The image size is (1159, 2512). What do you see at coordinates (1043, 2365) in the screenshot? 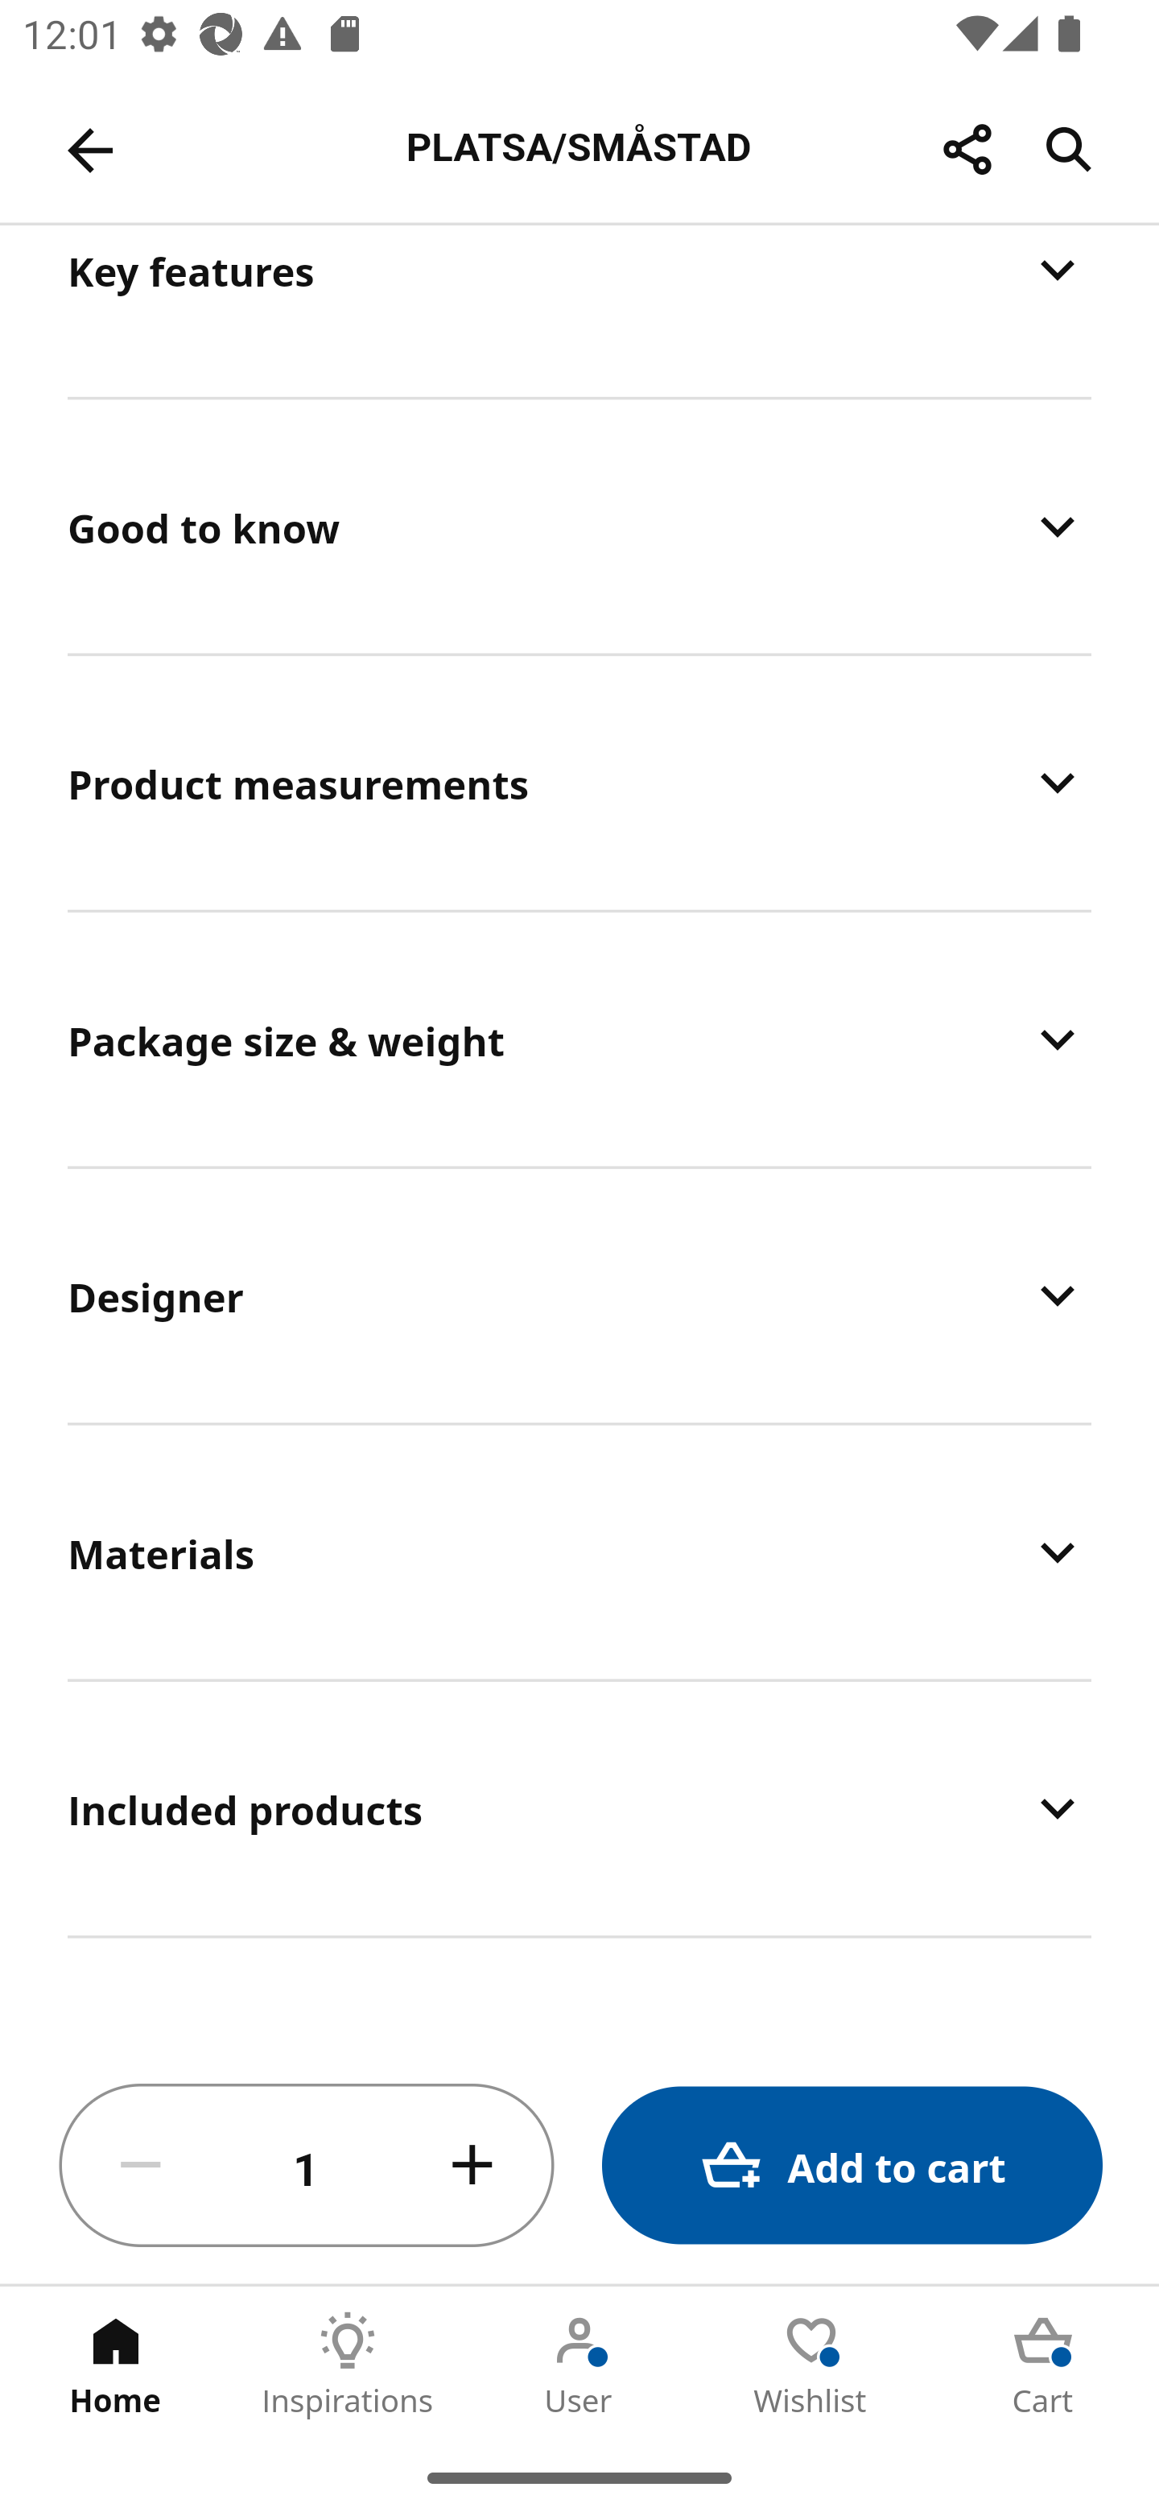
I see `Cart
Tab 5 of 5` at bounding box center [1043, 2365].